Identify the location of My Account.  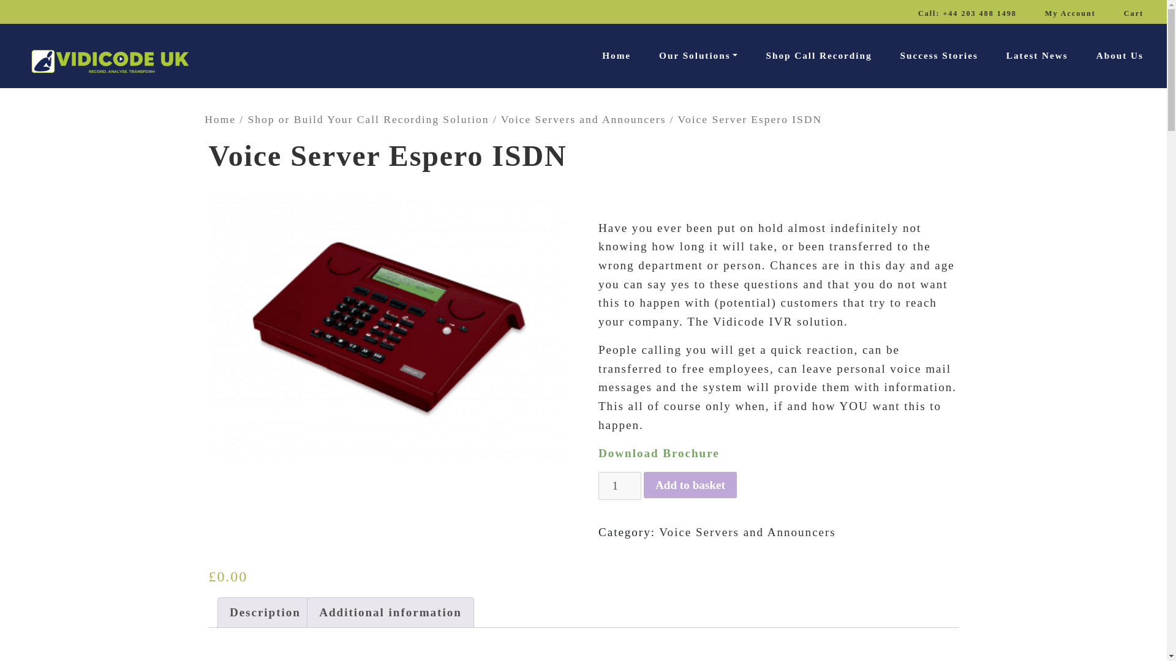
(1070, 13).